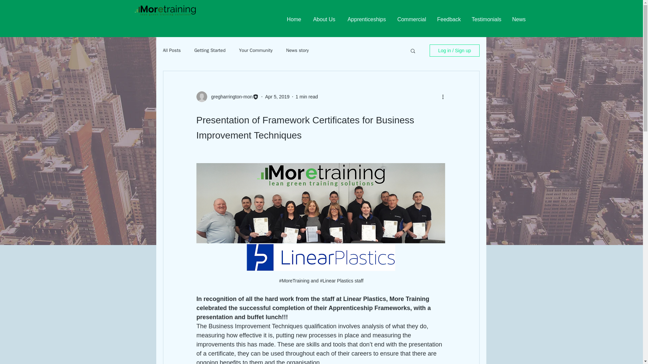 The width and height of the screenshot is (648, 364). What do you see at coordinates (277, 96) in the screenshot?
I see `Apr 5, 2019` at bounding box center [277, 96].